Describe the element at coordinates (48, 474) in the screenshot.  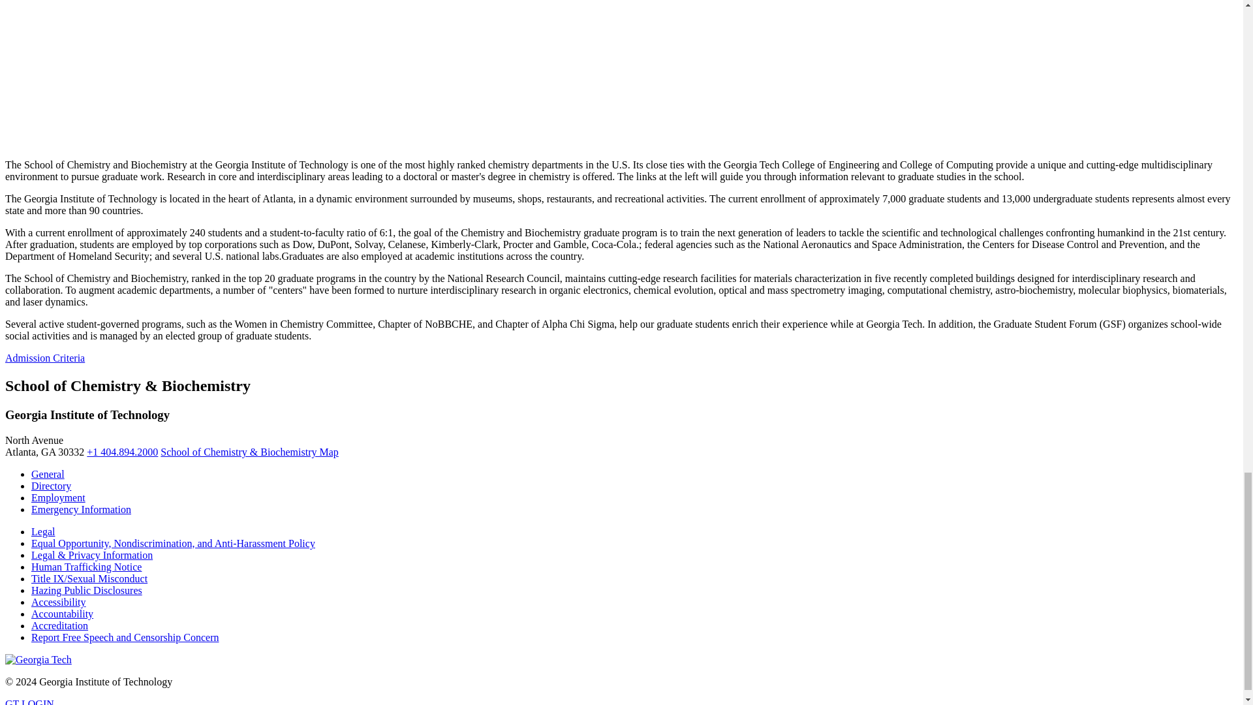
I see `General Main Menu Category` at that location.